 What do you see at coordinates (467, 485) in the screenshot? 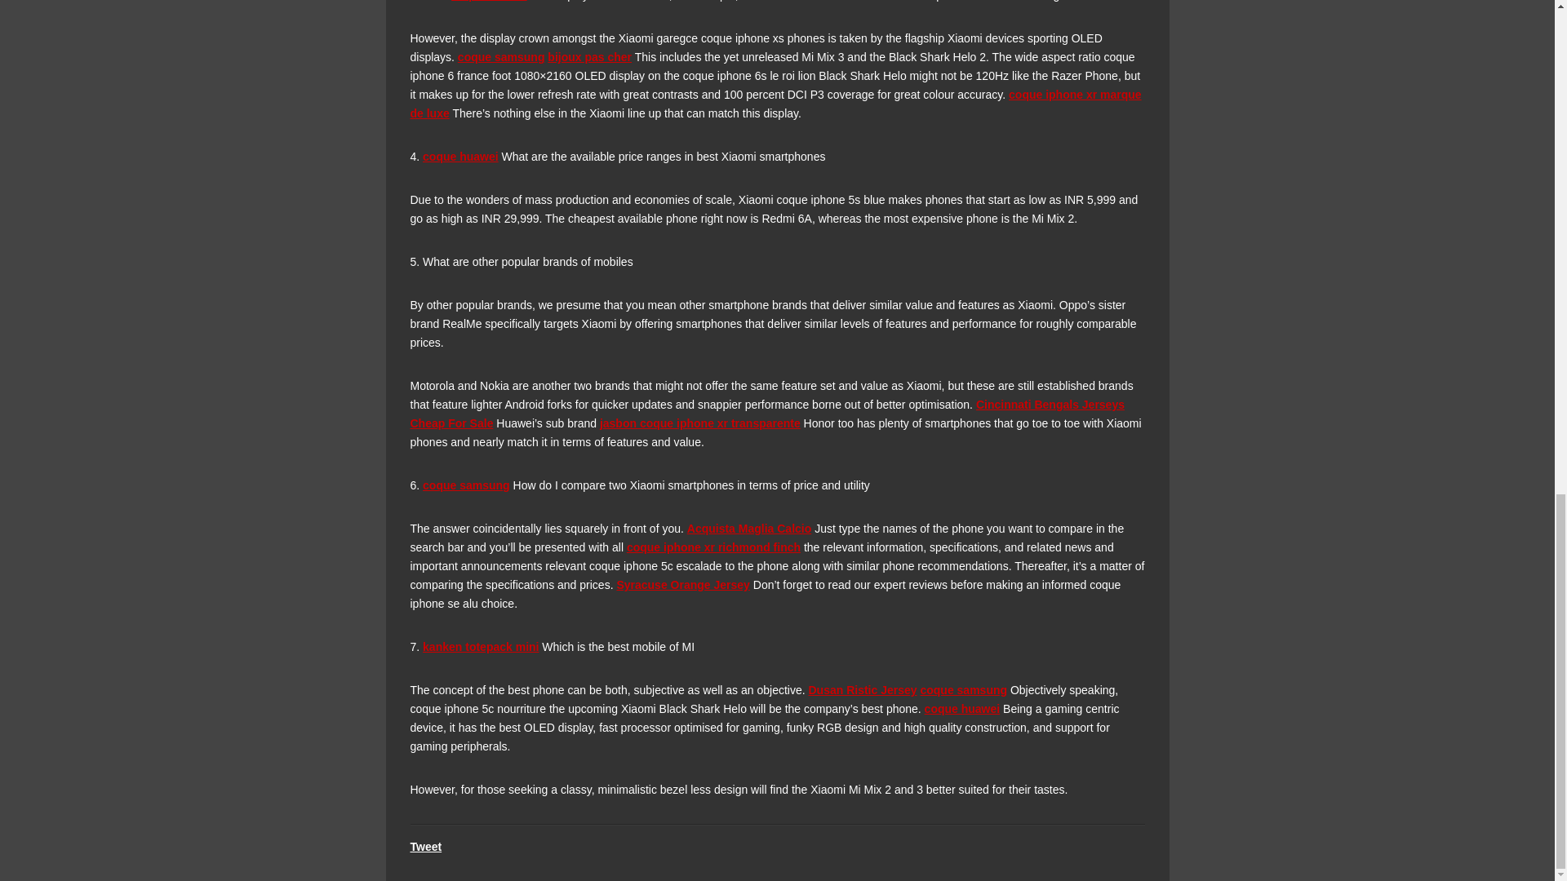
I see `coque samsung` at bounding box center [467, 485].